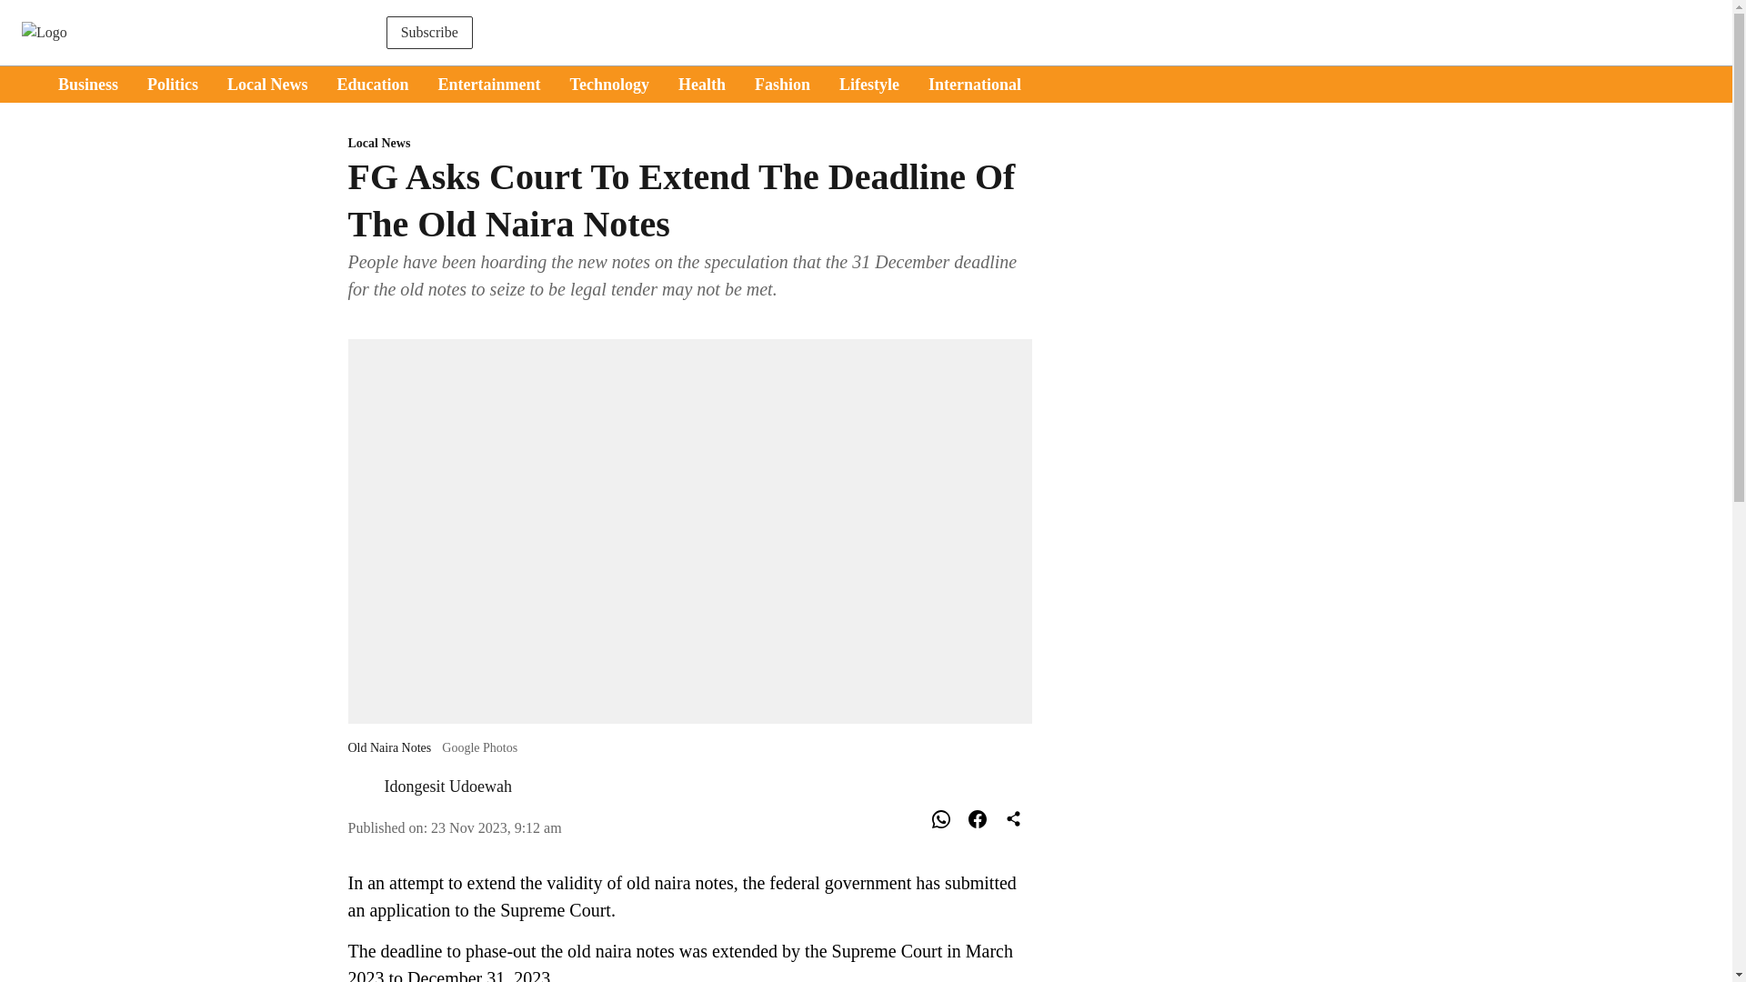  Describe the element at coordinates (173, 84) in the screenshot. I see `Politics` at that location.